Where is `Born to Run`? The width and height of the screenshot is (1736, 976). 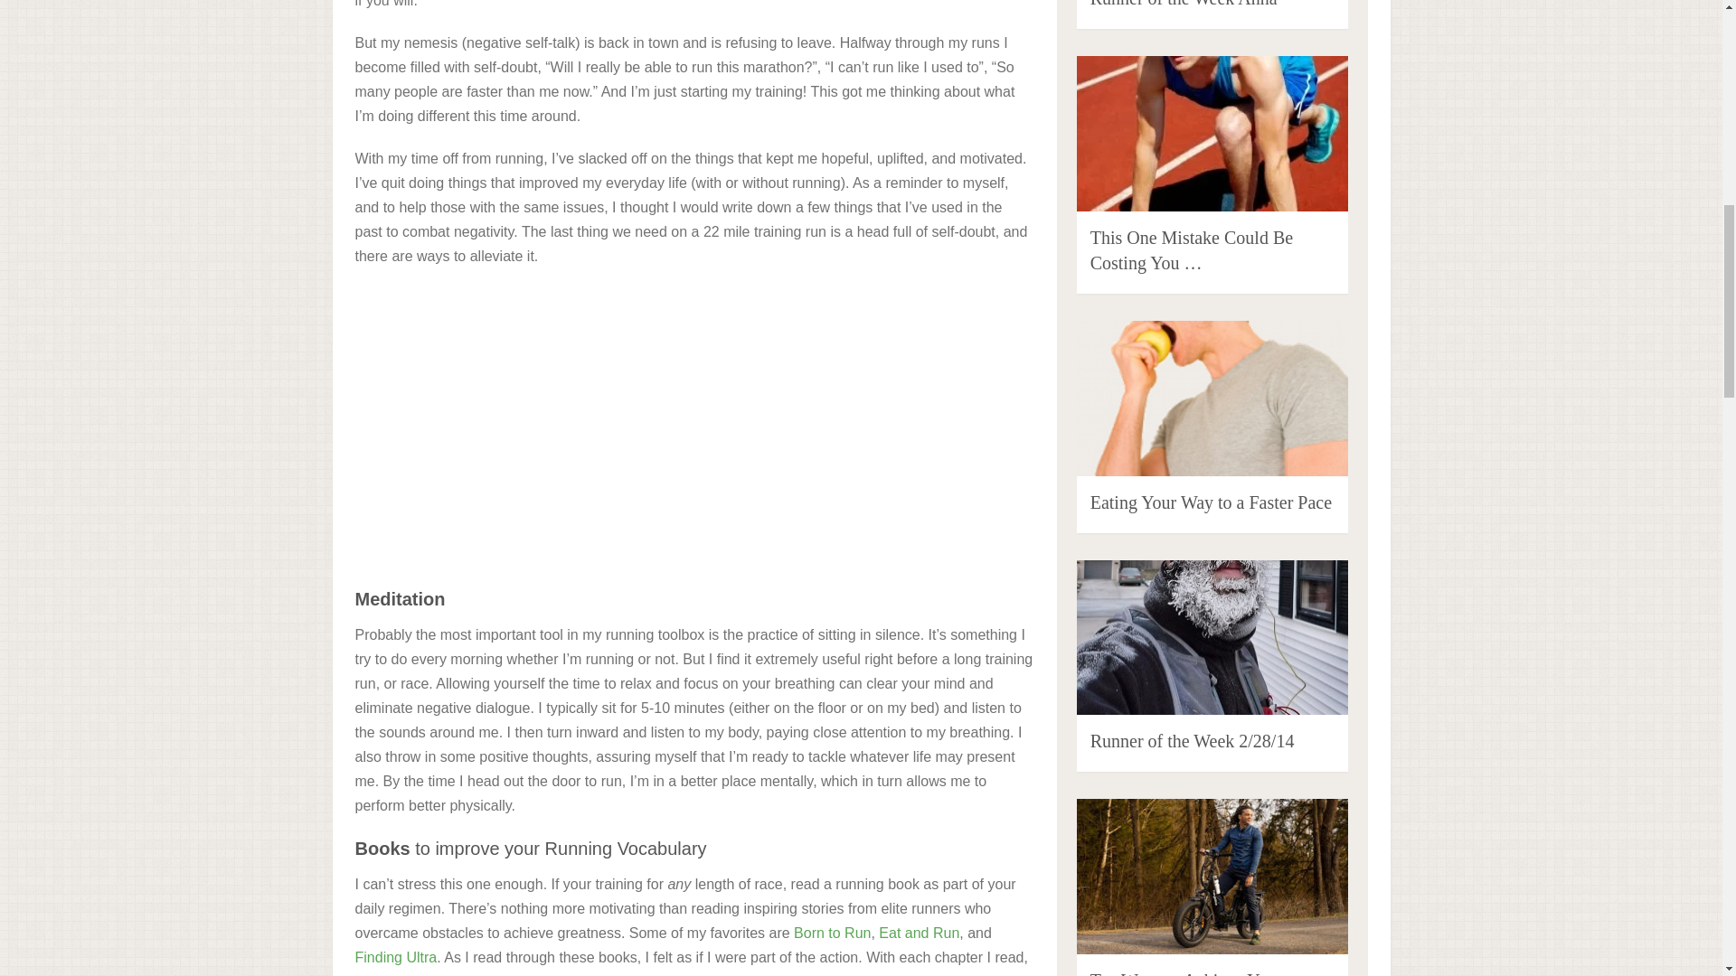
Born to Run is located at coordinates (832, 933).